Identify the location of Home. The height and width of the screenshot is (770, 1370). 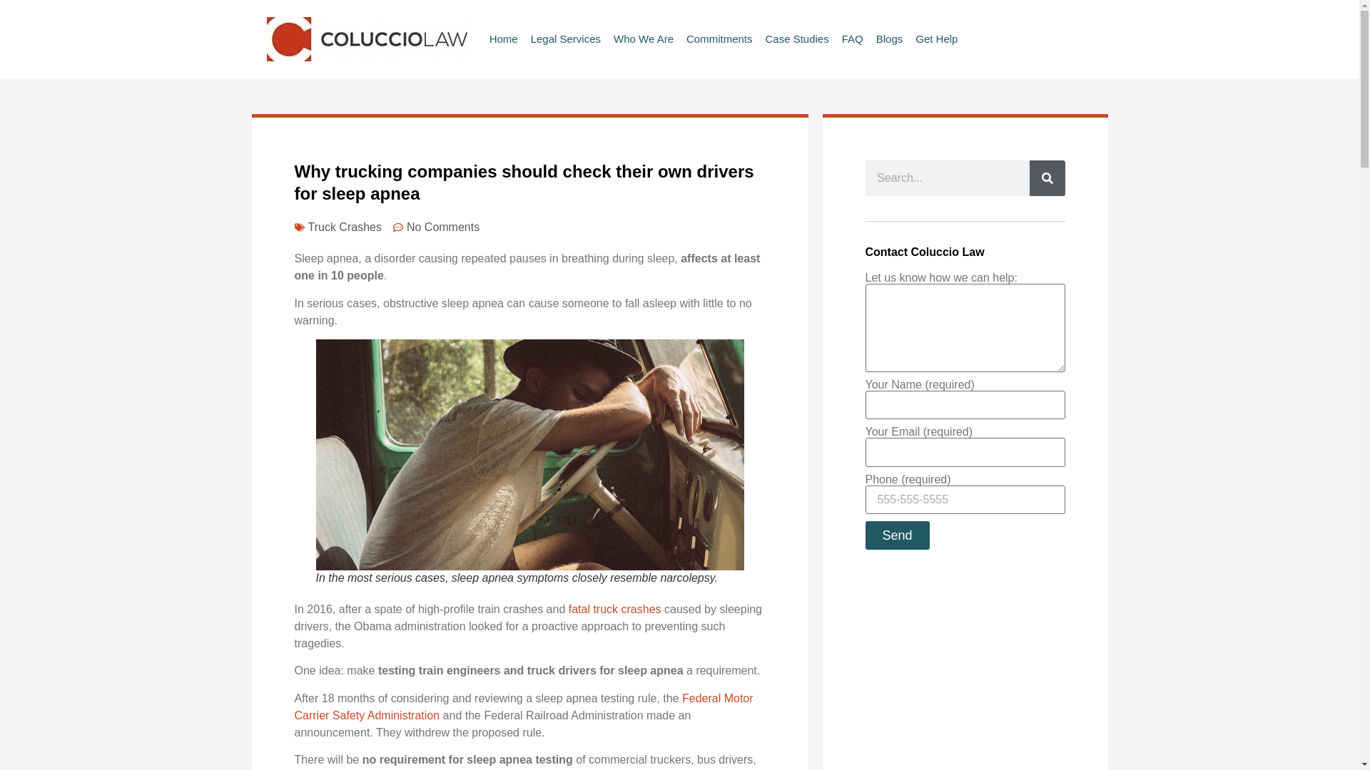
(503, 38).